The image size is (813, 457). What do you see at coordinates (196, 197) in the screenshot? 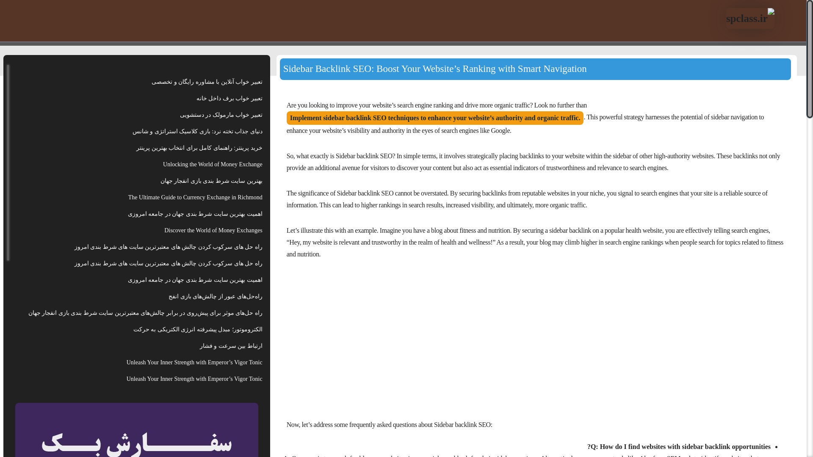
I see `The Ultimate Guide to Currency Exchange in Richmond` at bounding box center [196, 197].